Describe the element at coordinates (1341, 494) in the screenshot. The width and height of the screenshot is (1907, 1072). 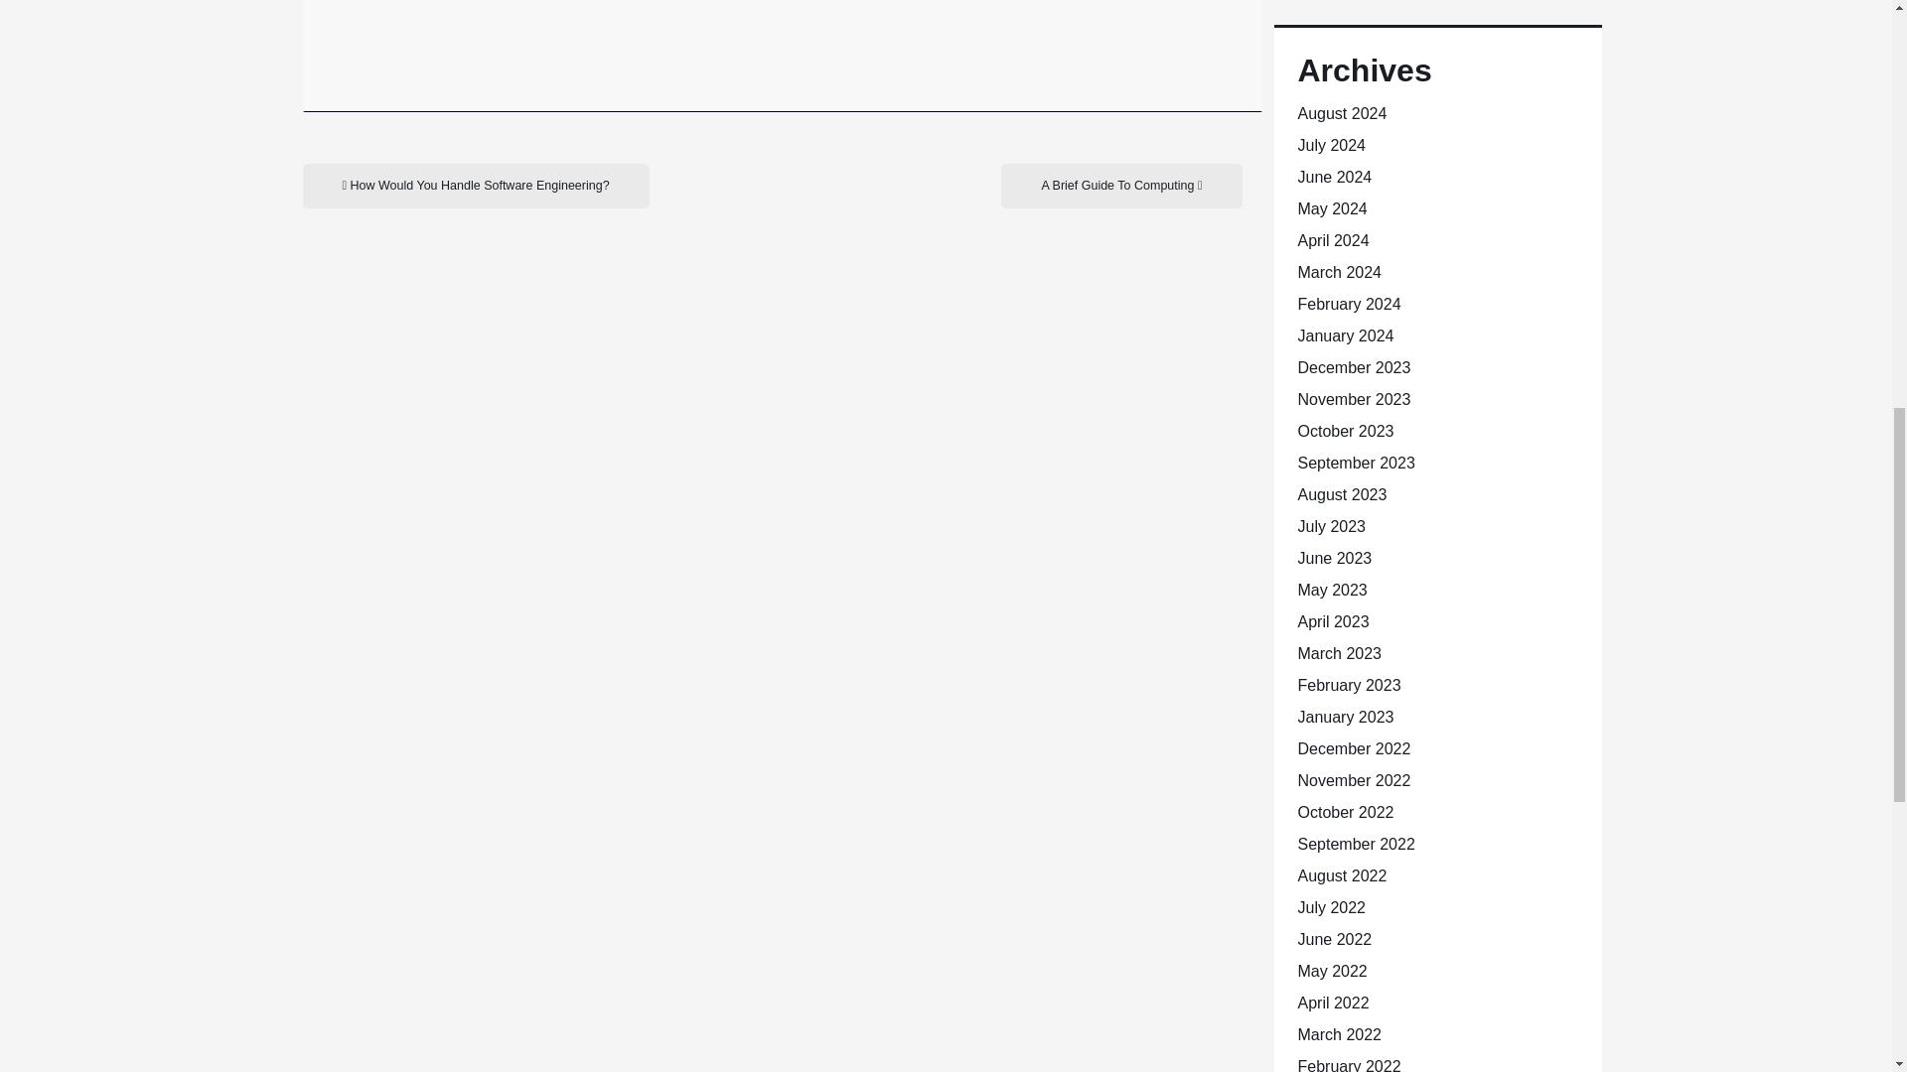
I see `August 2023` at that location.